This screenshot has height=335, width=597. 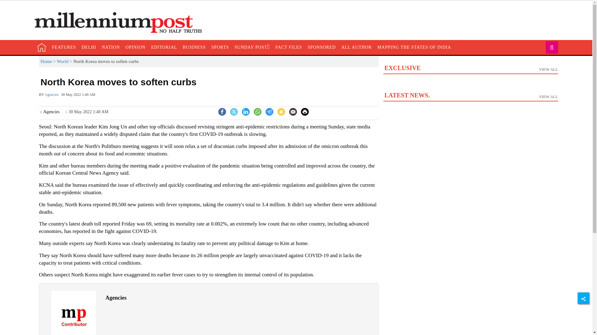 What do you see at coordinates (246, 111) in the screenshot?
I see `SUNDAY POST` at bounding box center [246, 111].